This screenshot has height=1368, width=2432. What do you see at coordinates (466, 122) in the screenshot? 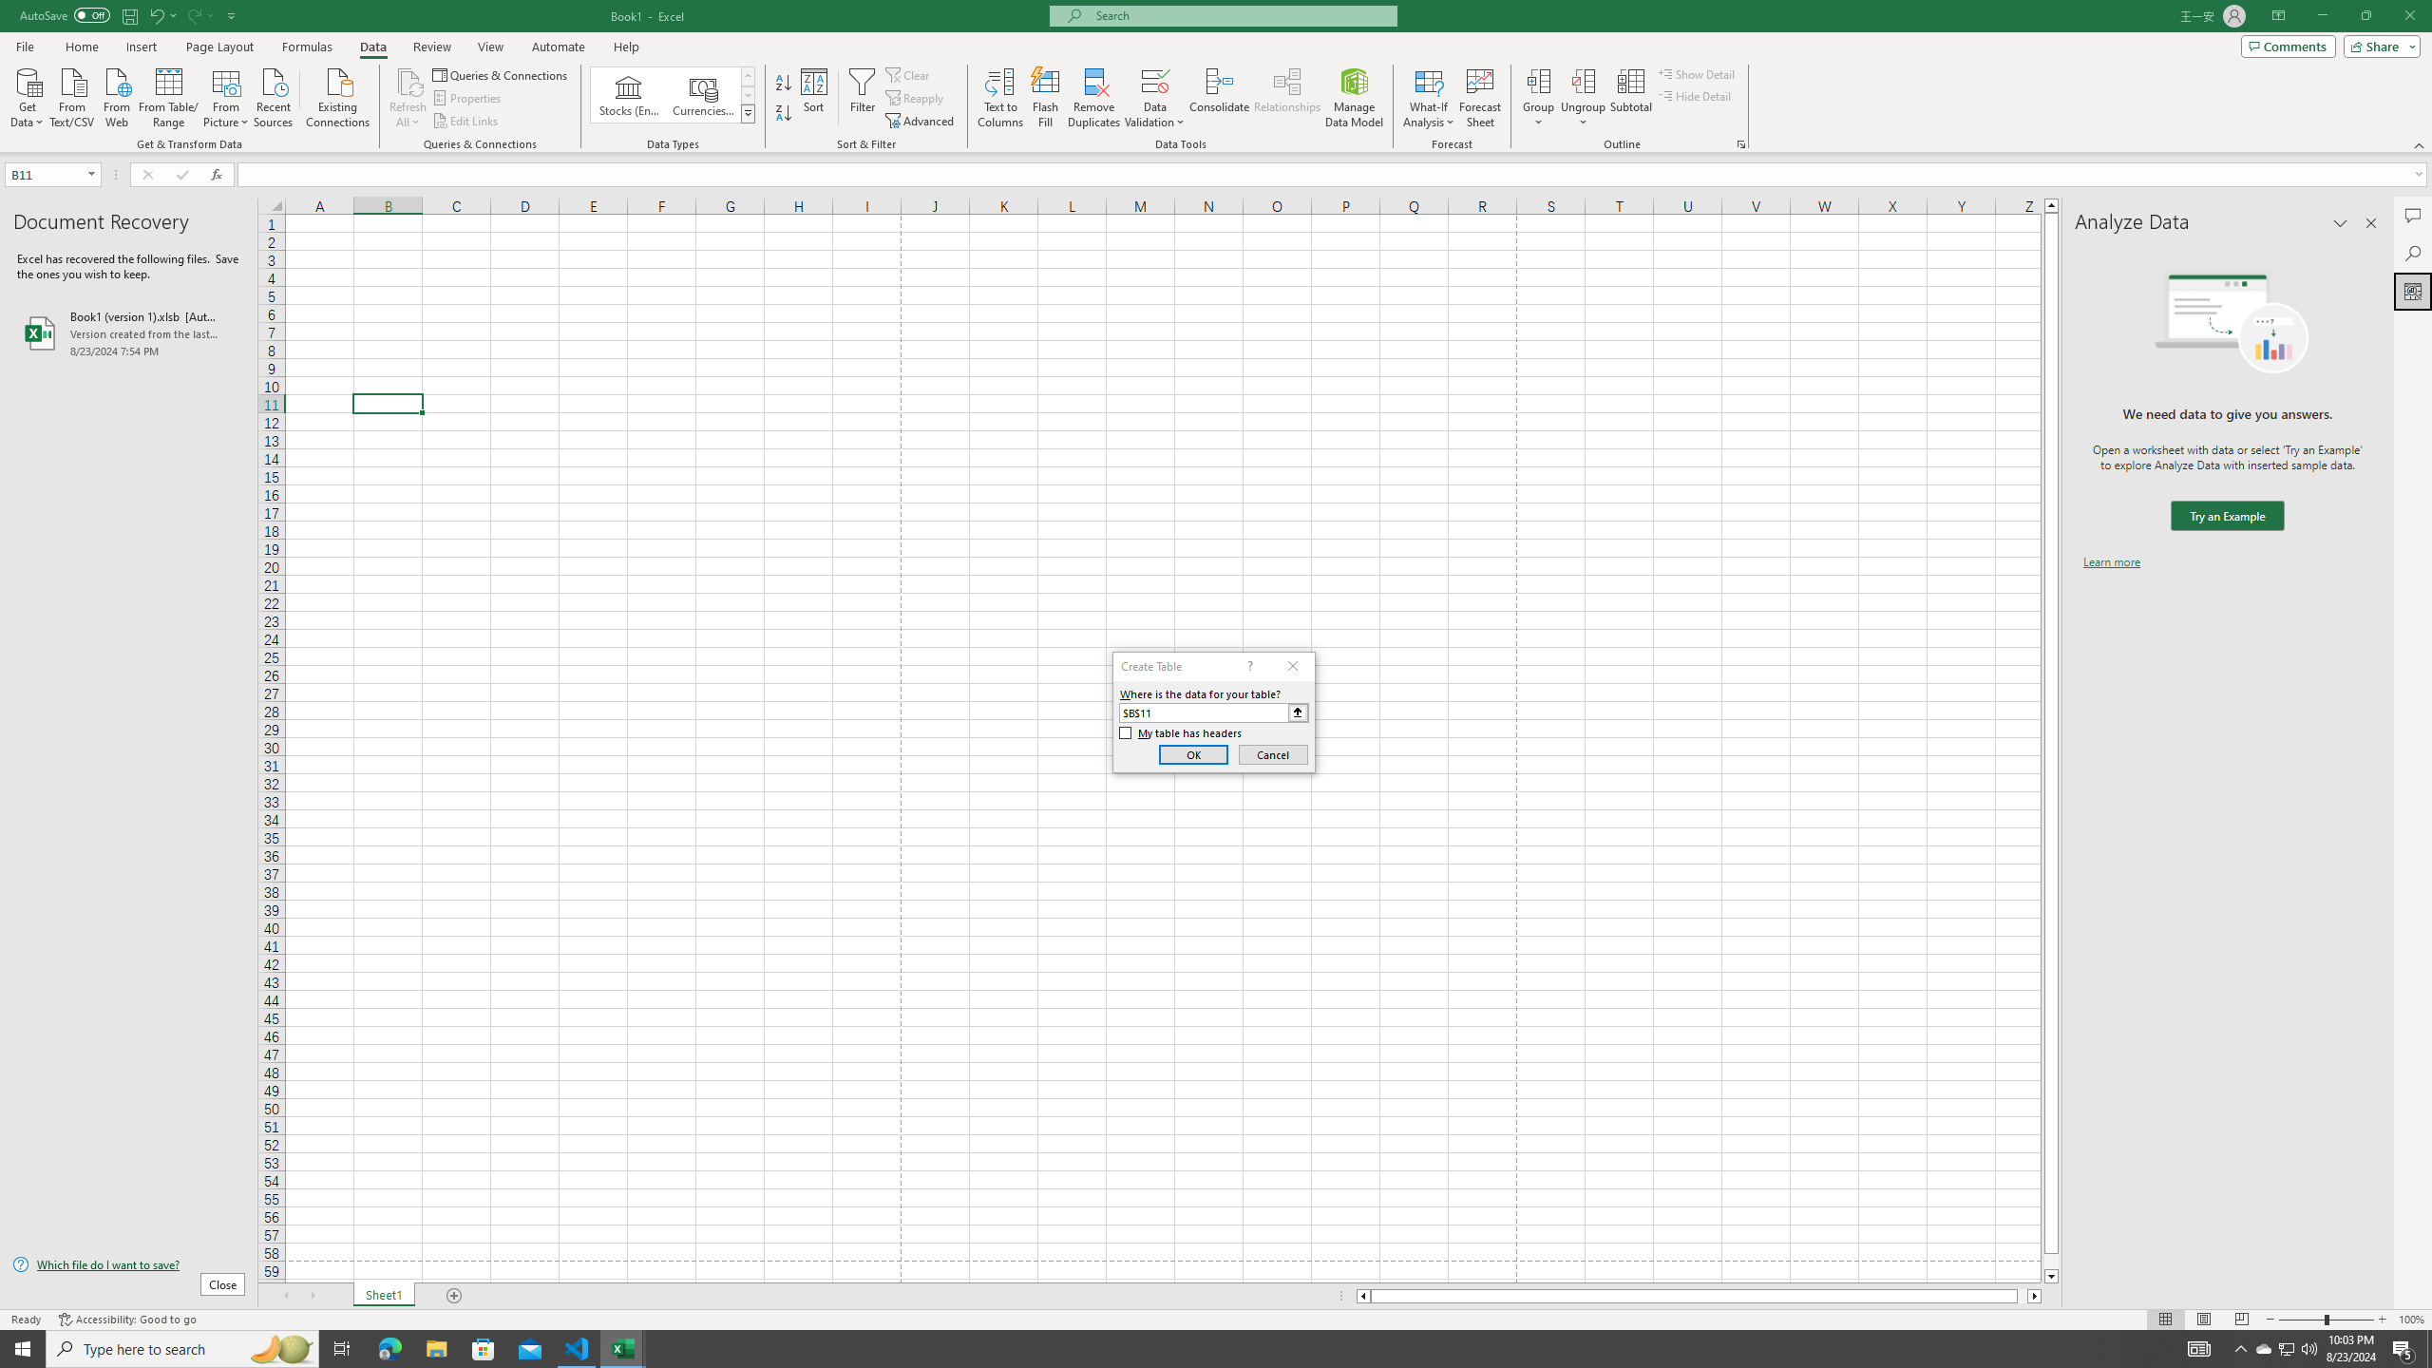
I see `Edit Links` at bounding box center [466, 122].